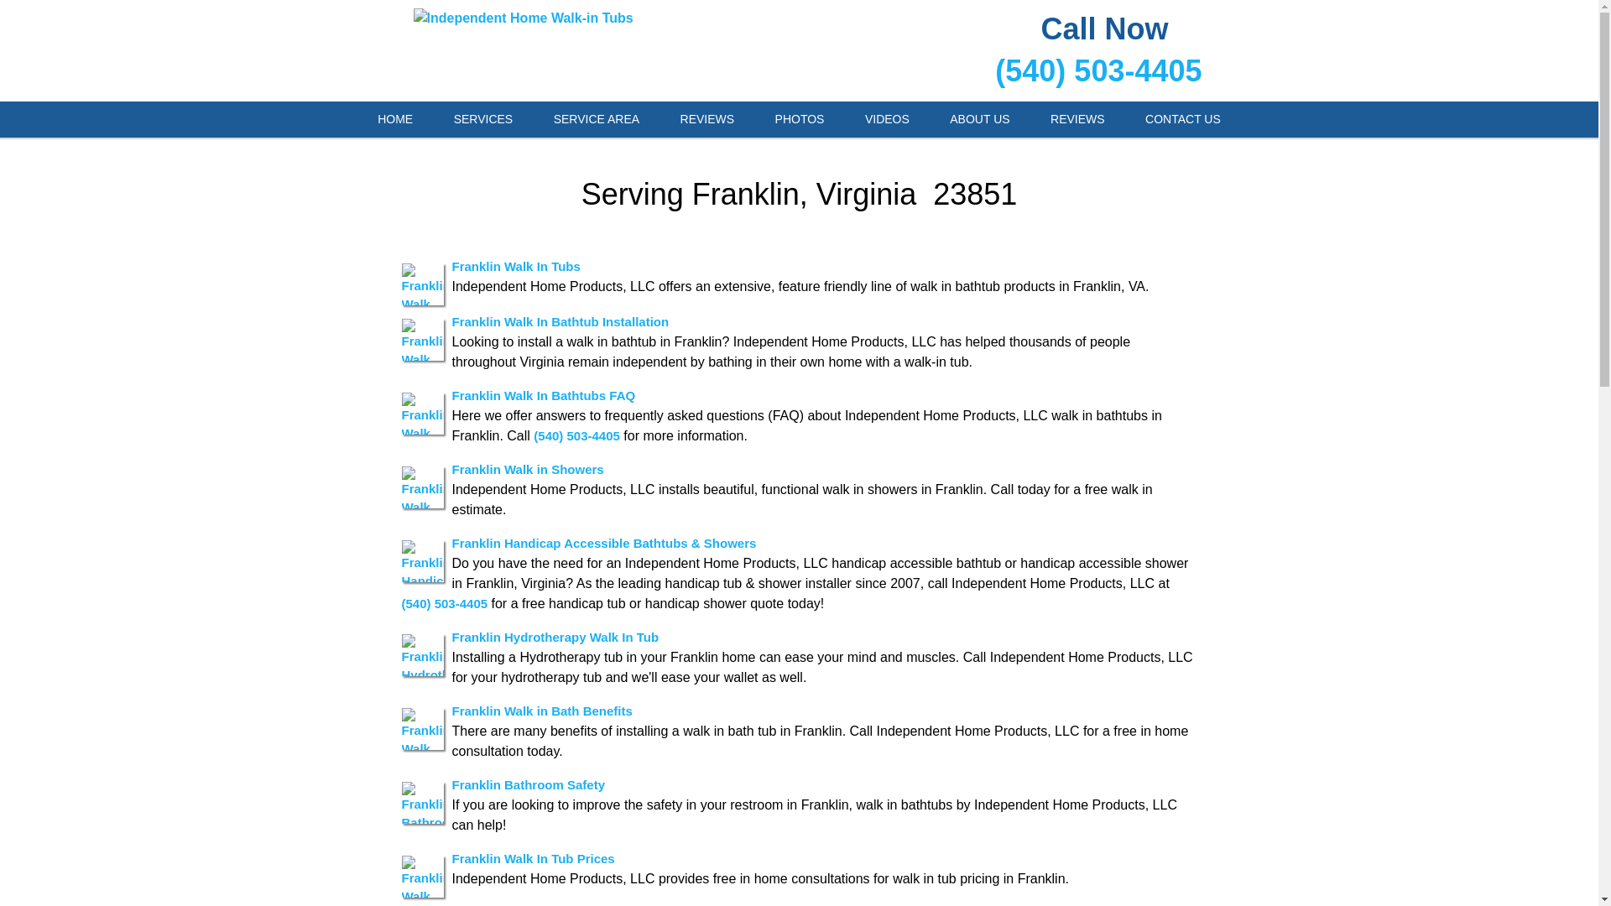 The height and width of the screenshot is (906, 1611). Describe the element at coordinates (542, 394) in the screenshot. I see `Franklin Walk In Bathtubs FAQ` at that location.